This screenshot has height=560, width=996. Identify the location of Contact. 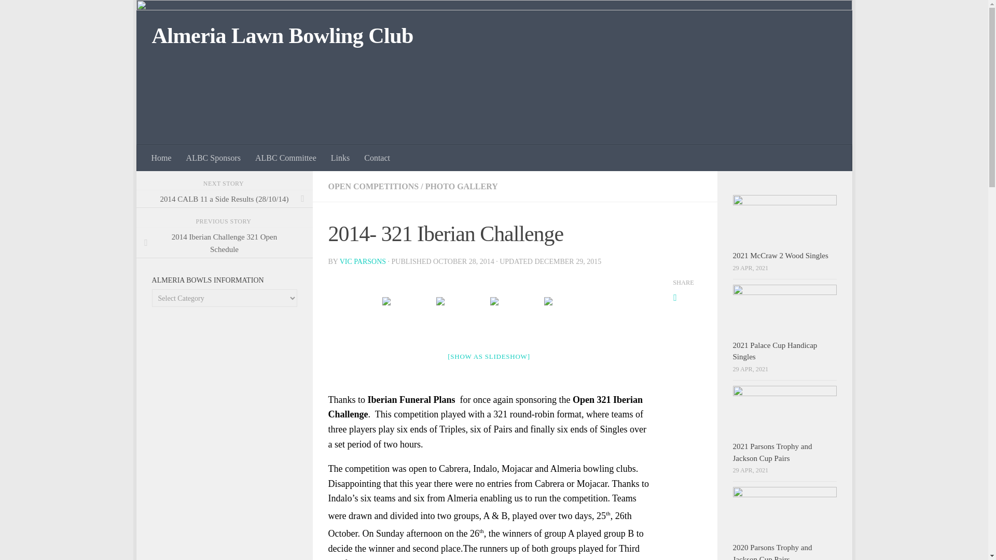
(377, 158).